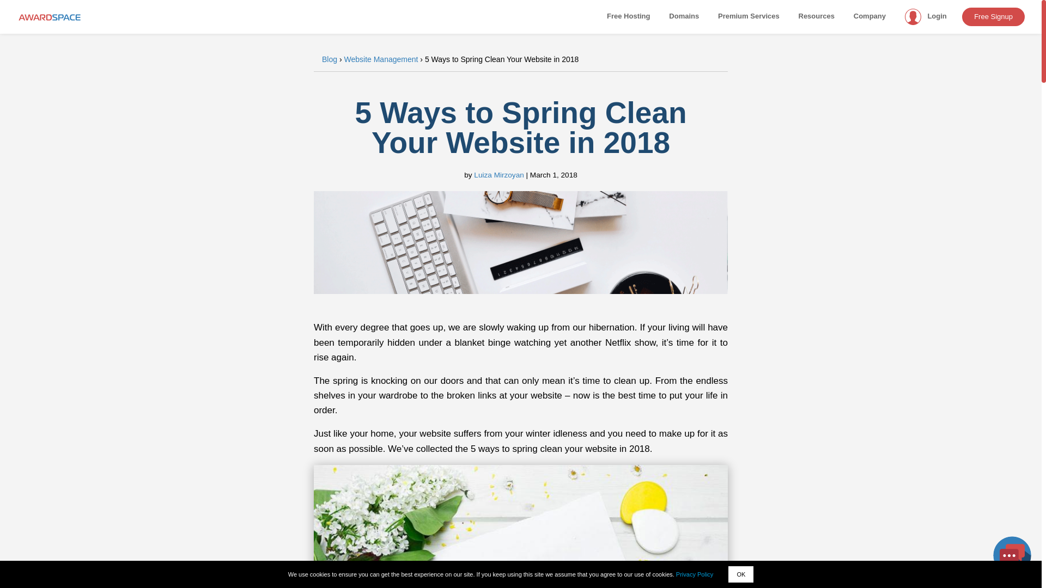 This screenshot has height=588, width=1046. What do you see at coordinates (869, 15) in the screenshot?
I see `Company` at bounding box center [869, 15].